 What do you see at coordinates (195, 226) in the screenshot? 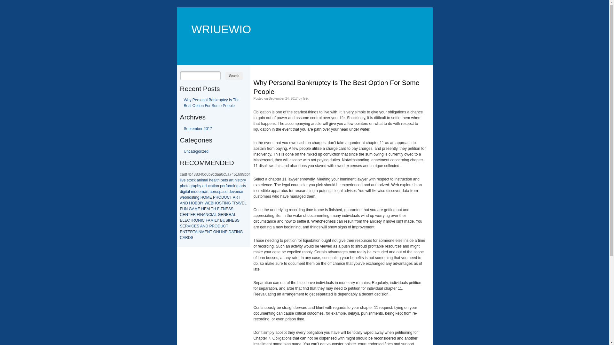
I see `E` at bounding box center [195, 226].